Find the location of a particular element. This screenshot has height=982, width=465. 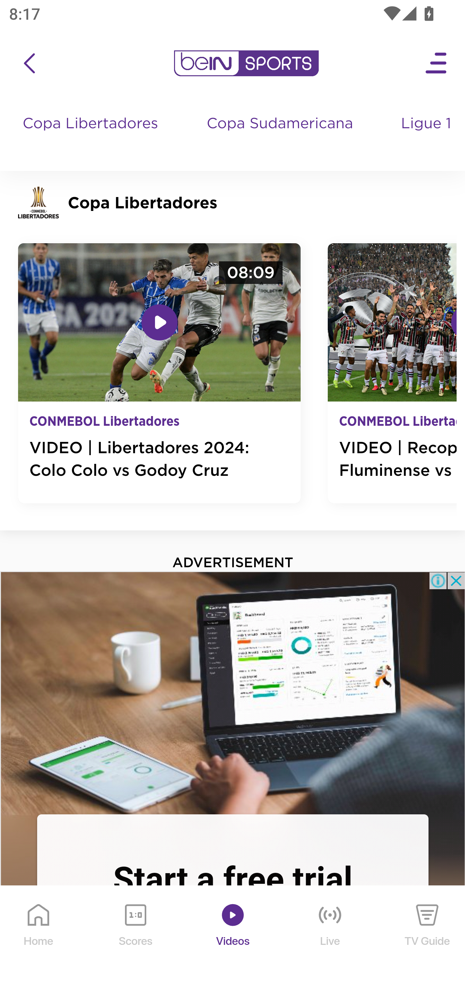

en-us?platform=mobile_android bein logo is located at coordinates (246, 63).